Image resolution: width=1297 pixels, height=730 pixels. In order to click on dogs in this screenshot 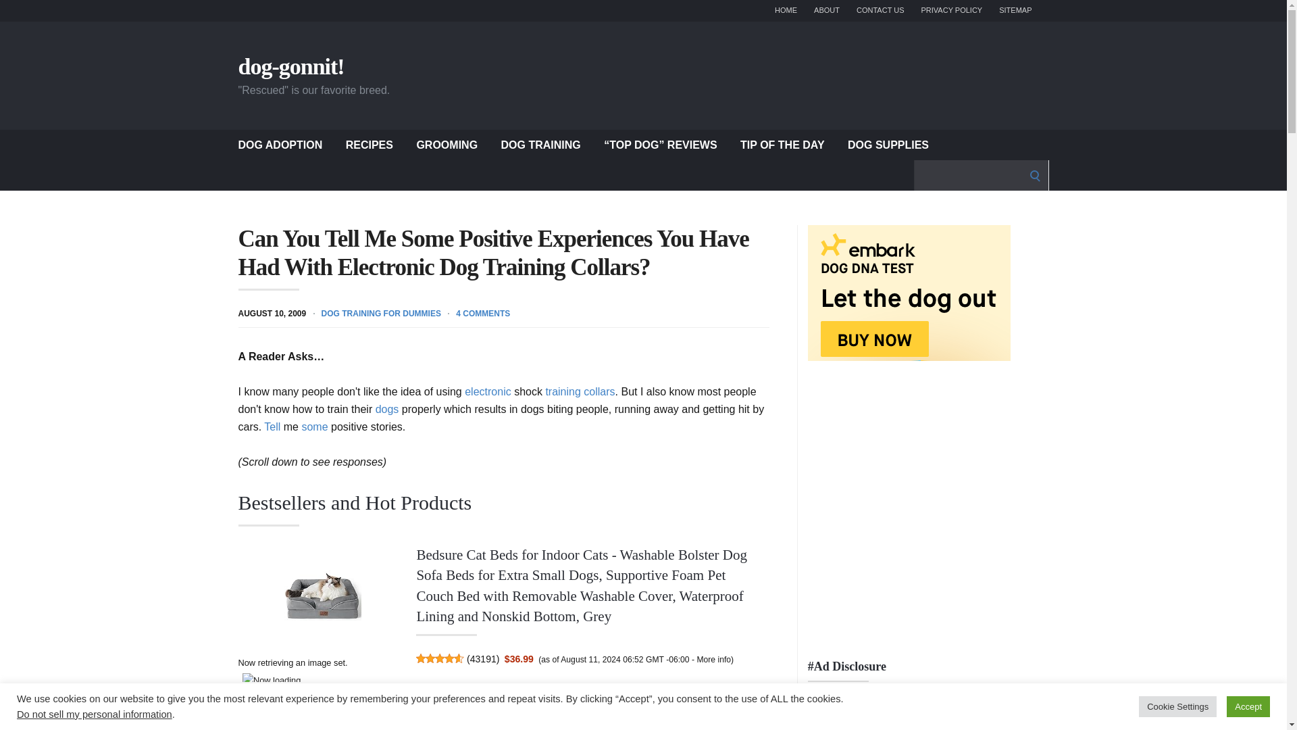, I will do `click(388, 410)`.